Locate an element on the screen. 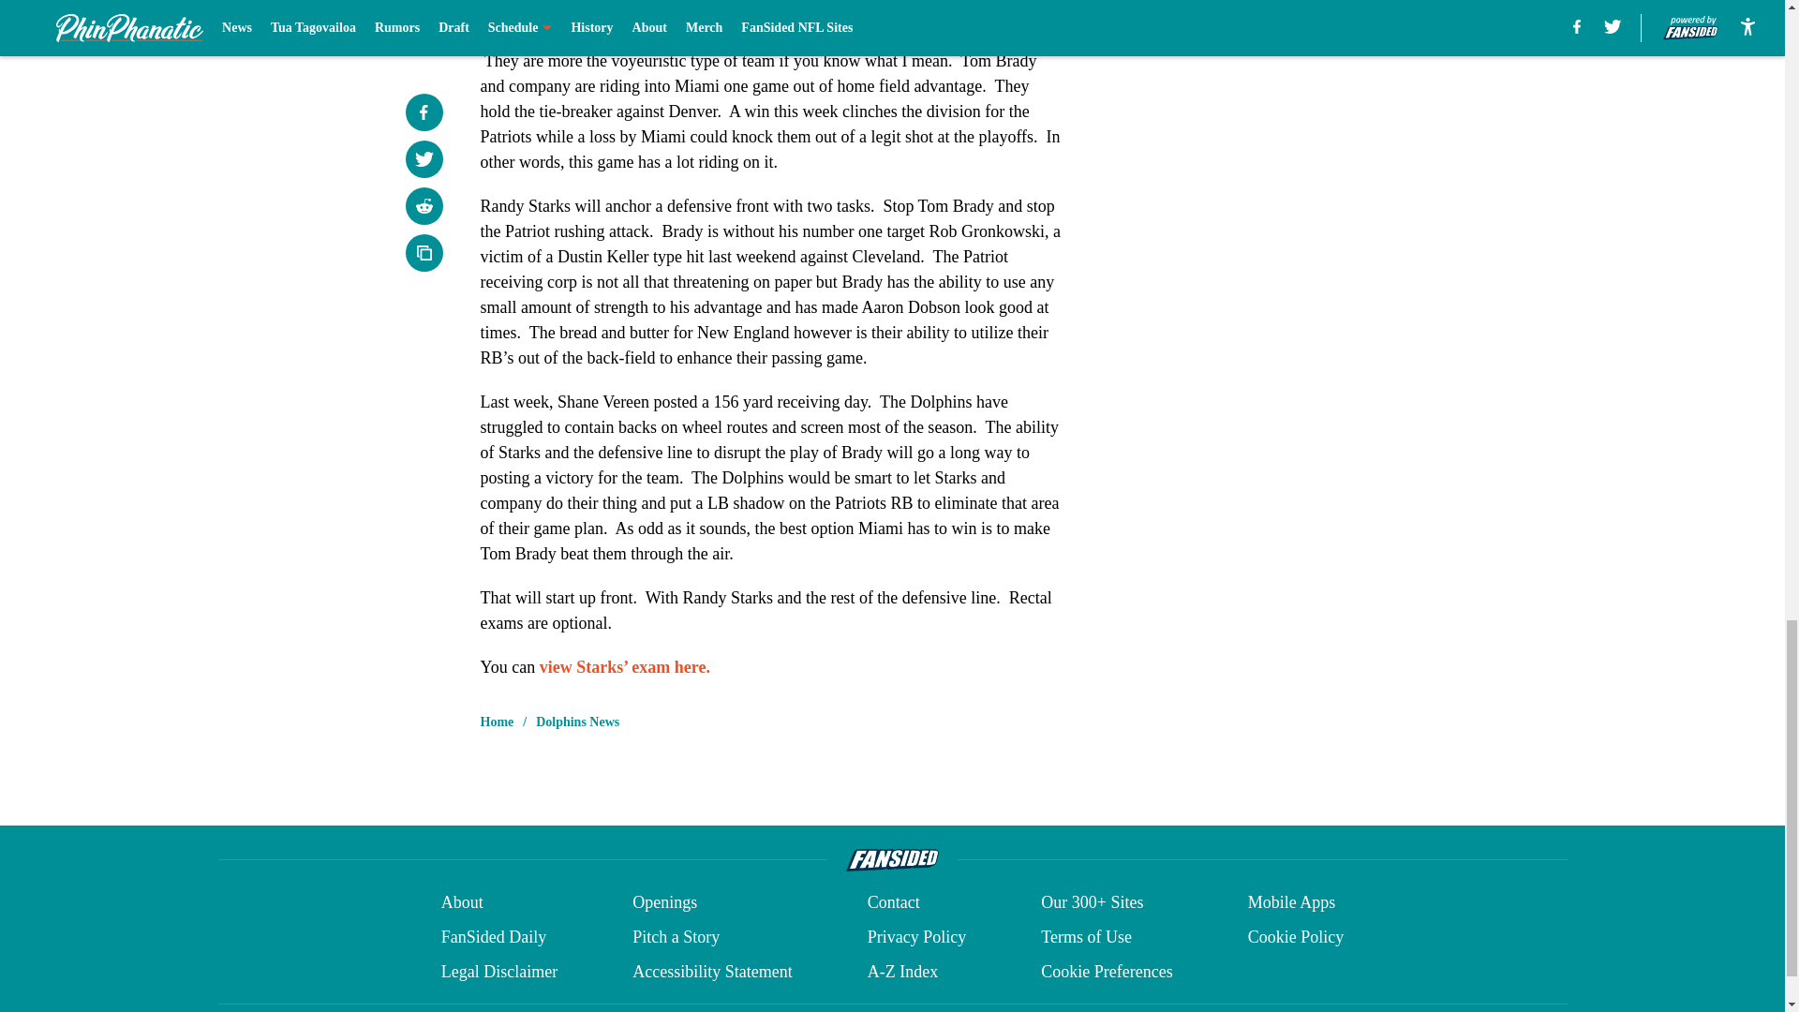 The height and width of the screenshot is (1012, 1799). Contact is located at coordinates (893, 903).